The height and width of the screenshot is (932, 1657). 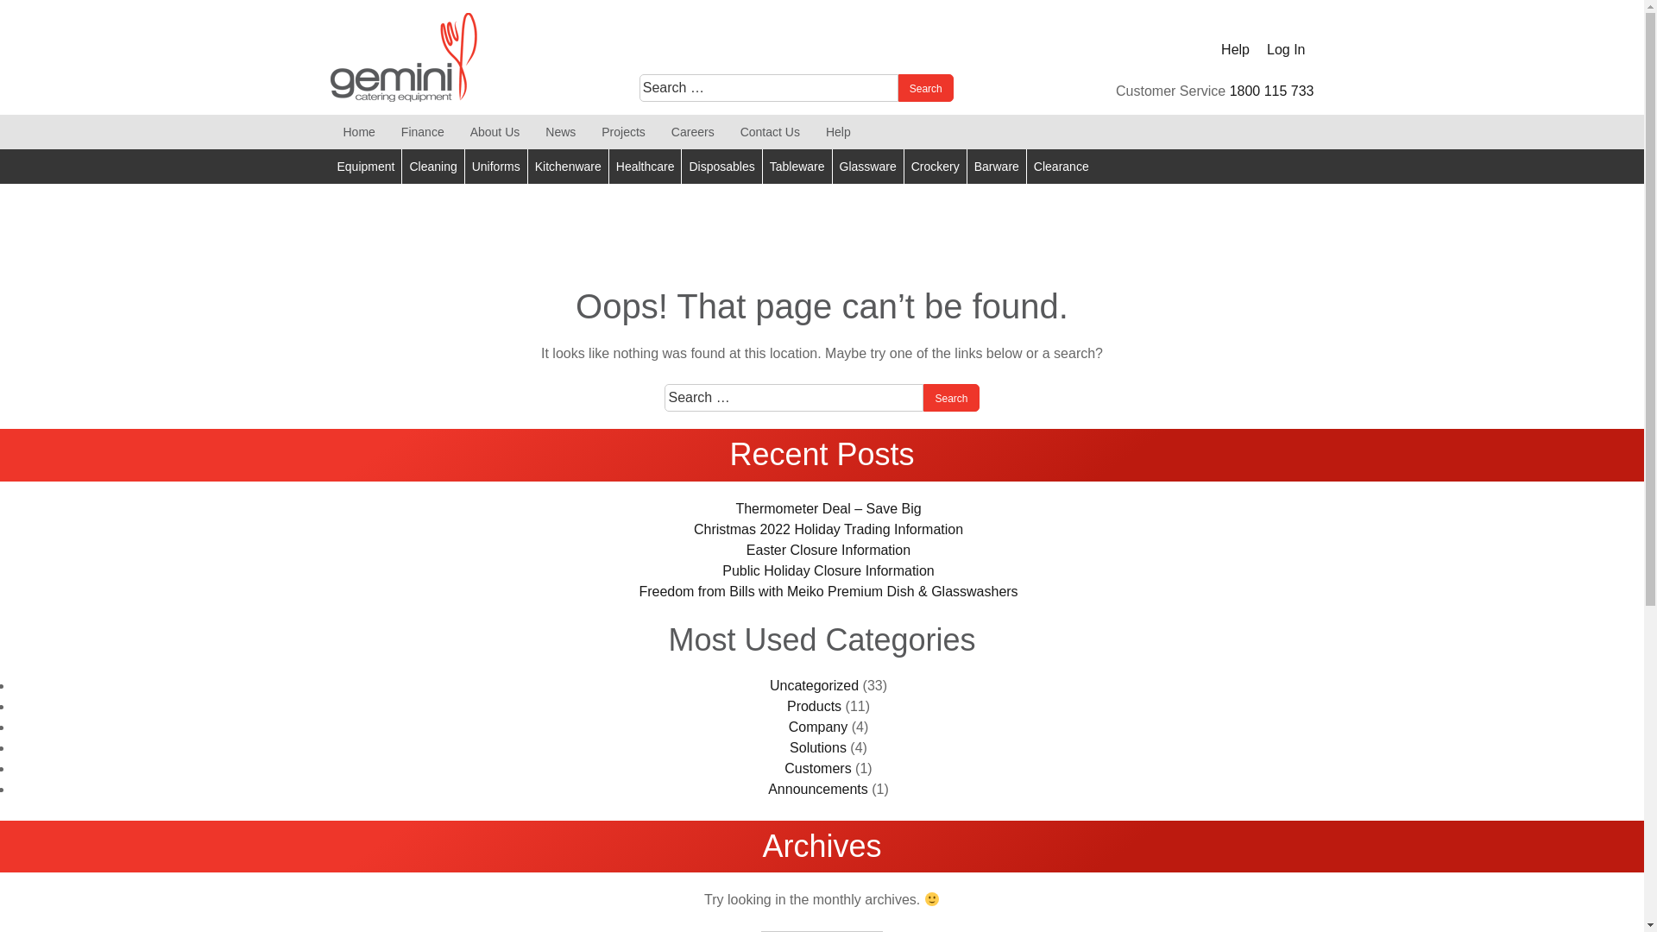 What do you see at coordinates (432, 167) in the screenshot?
I see `Cleaning` at bounding box center [432, 167].